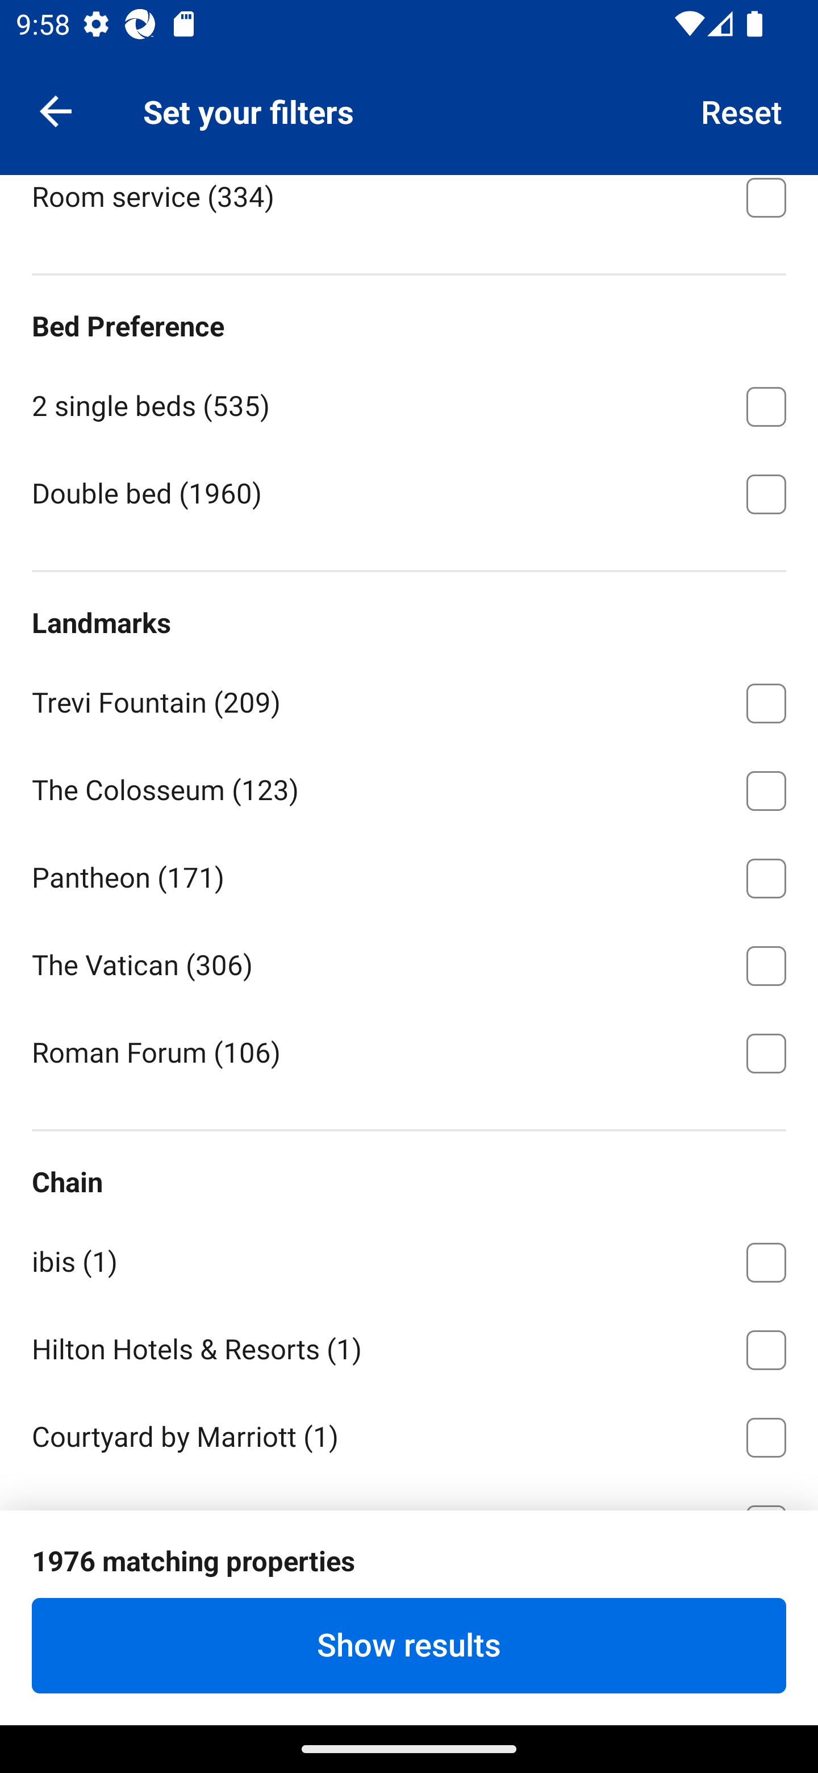 The image size is (818, 1773). Describe the element at coordinates (409, 493) in the screenshot. I see `Double bed ⁦(1960)` at that location.